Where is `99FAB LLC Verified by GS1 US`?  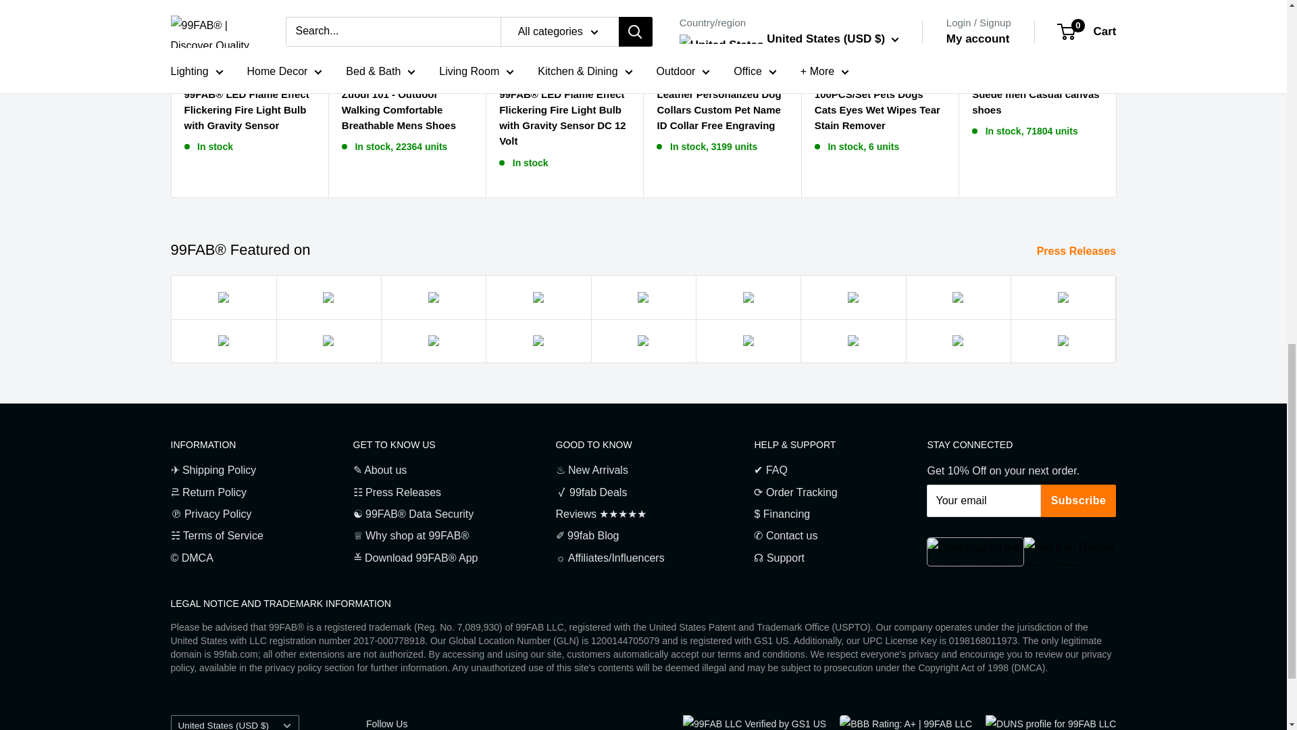 99FAB LLC Verified by GS1 US is located at coordinates (755, 723).